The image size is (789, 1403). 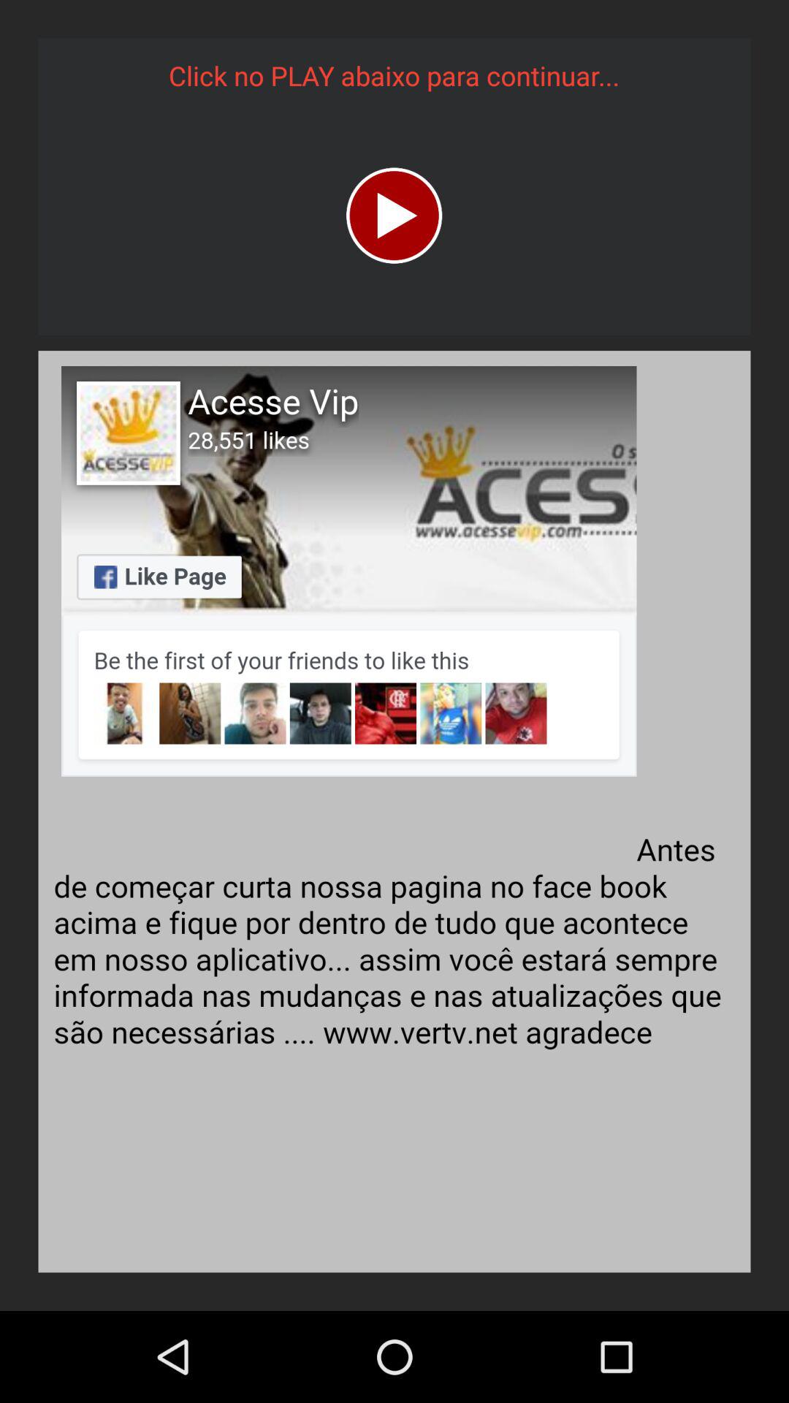 I want to click on play button, so click(x=394, y=215).